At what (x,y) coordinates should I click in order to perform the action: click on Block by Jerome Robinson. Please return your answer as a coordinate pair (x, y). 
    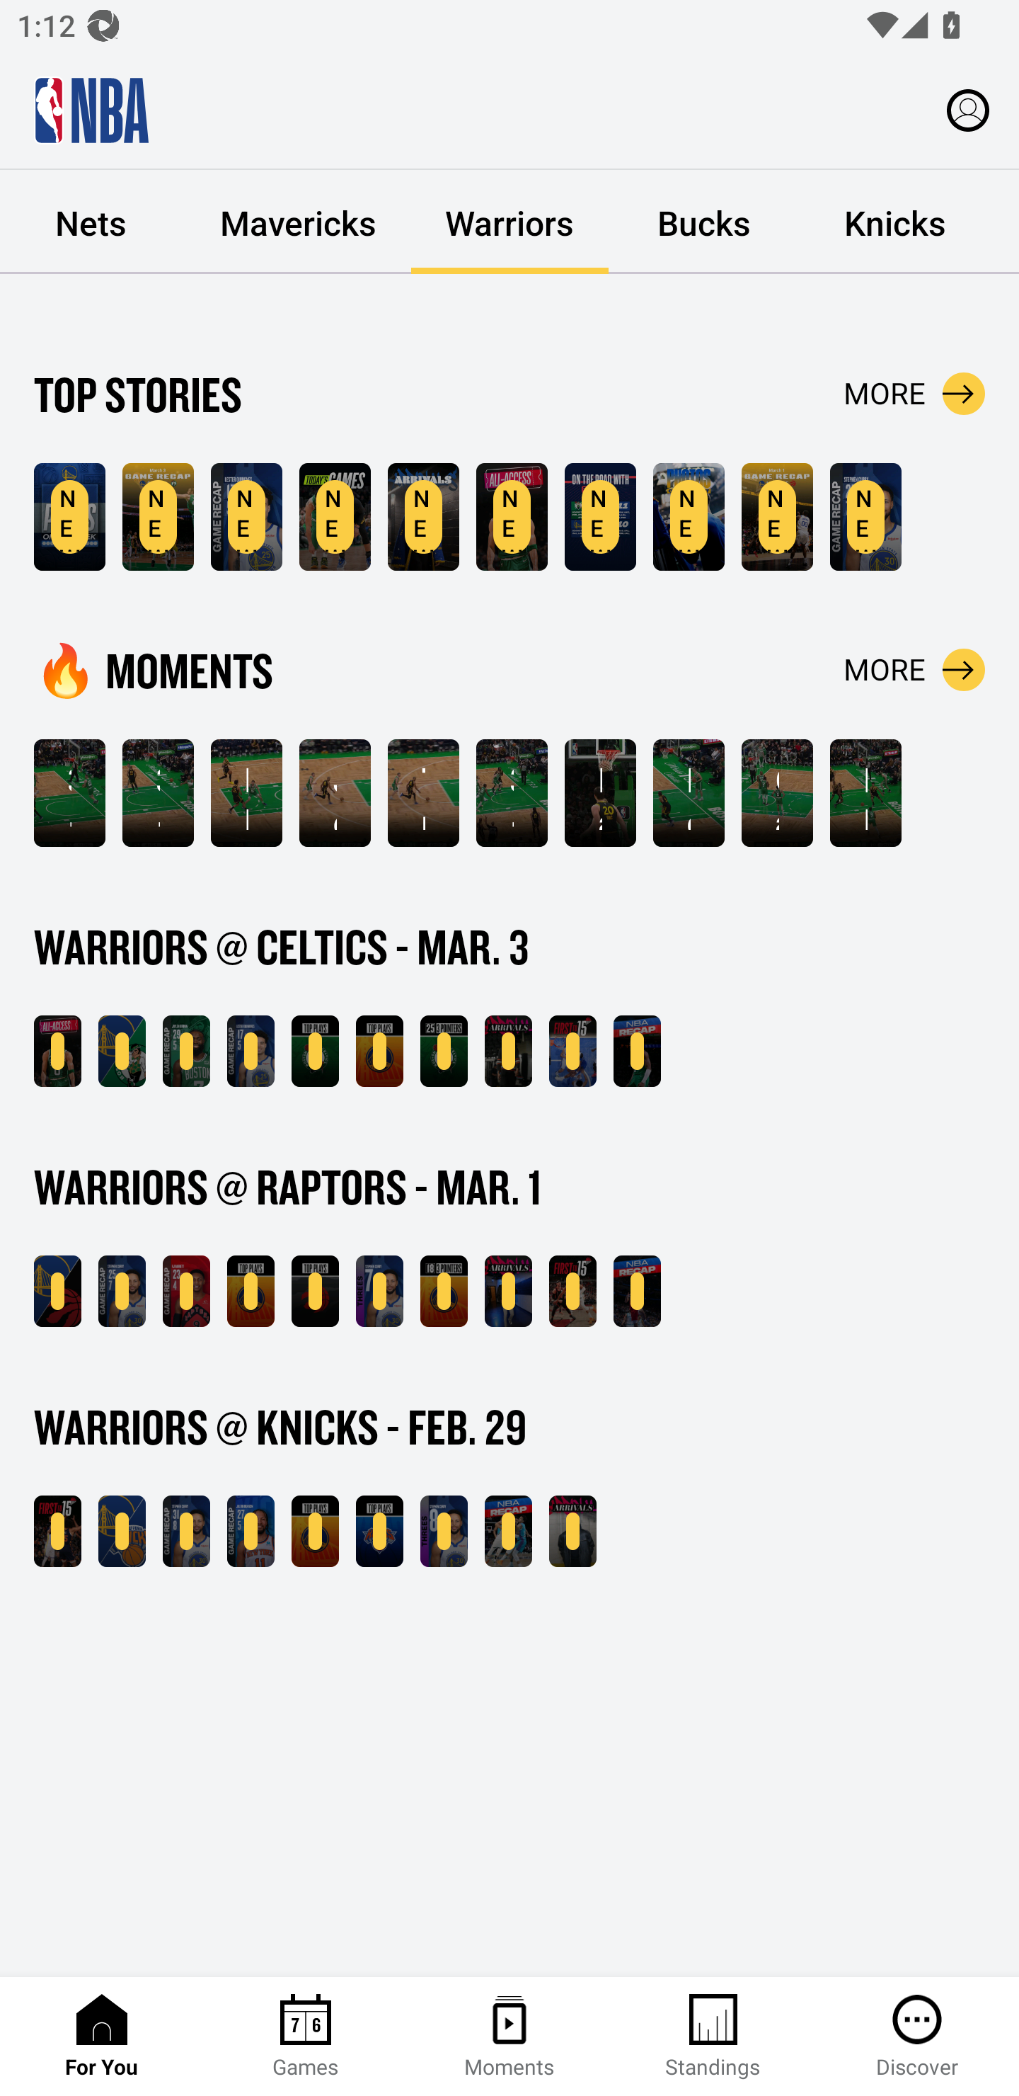
    Looking at the image, I should click on (246, 793).